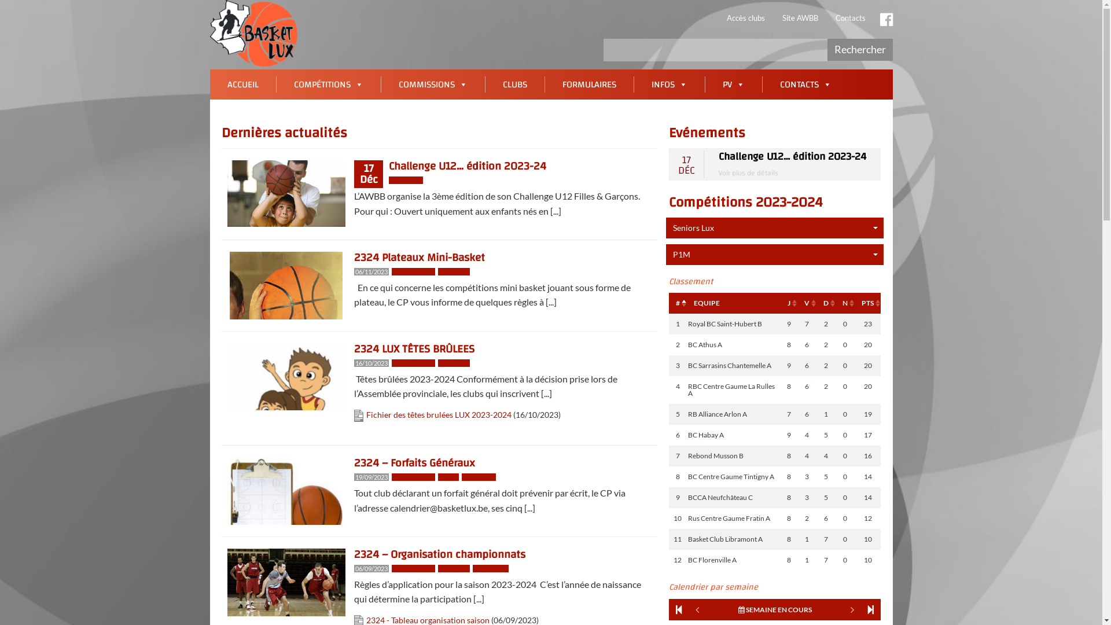  What do you see at coordinates (413, 272) in the screenshot?
I see `Championnats` at bounding box center [413, 272].